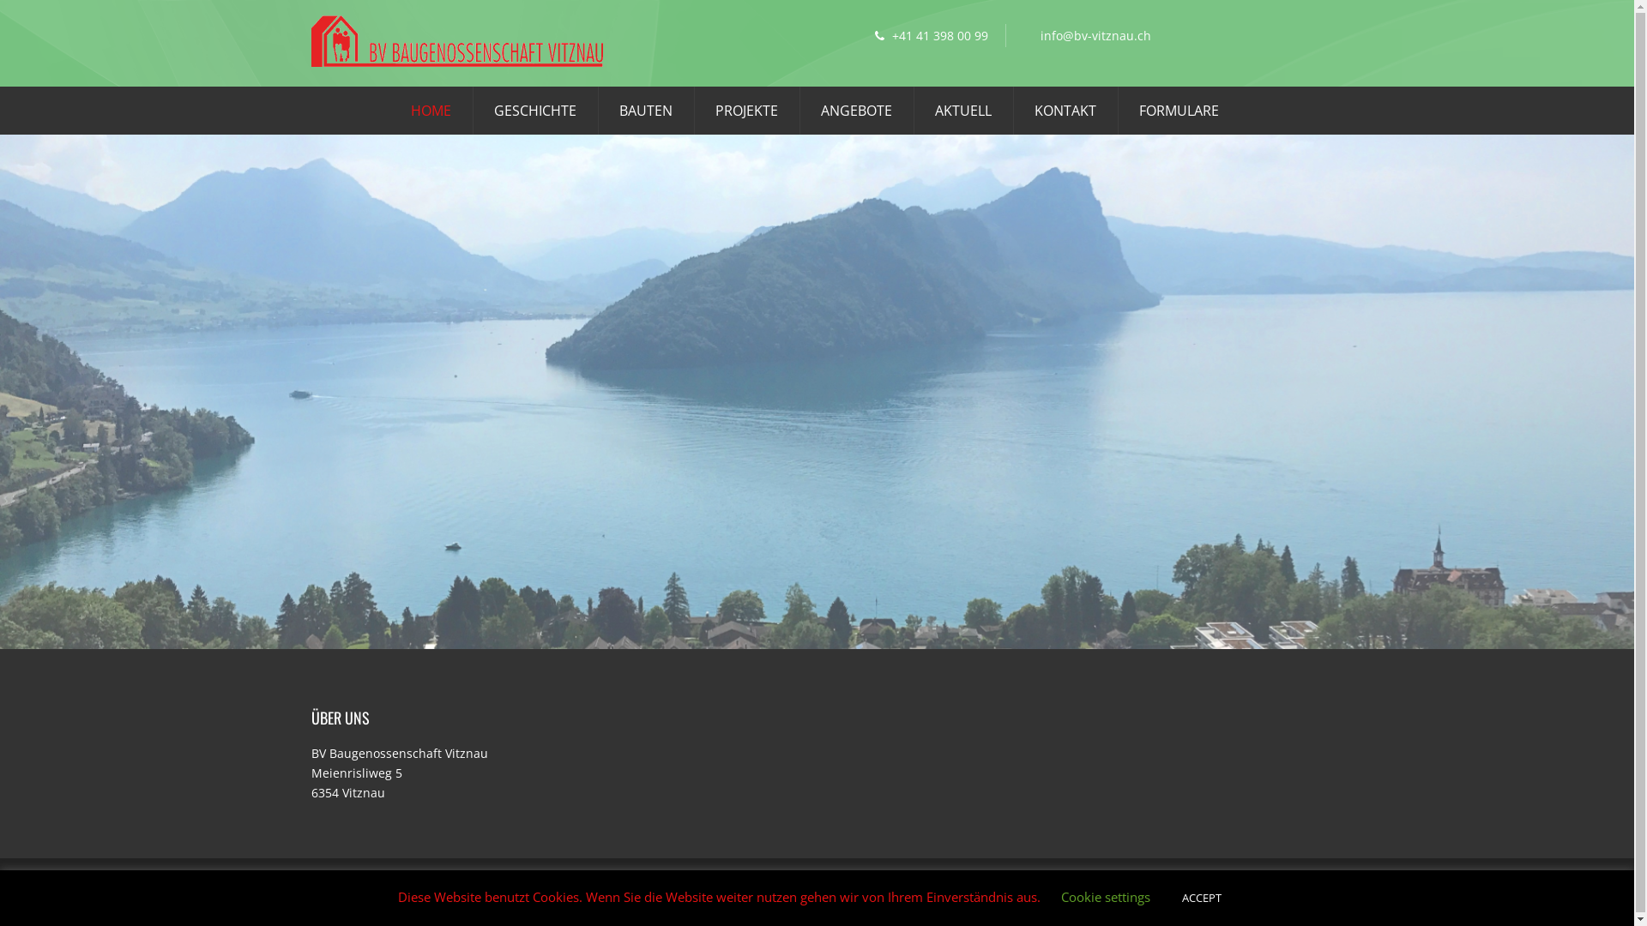  What do you see at coordinates (746, 111) in the screenshot?
I see `PROJEKTE` at bounding box center [746, 111].